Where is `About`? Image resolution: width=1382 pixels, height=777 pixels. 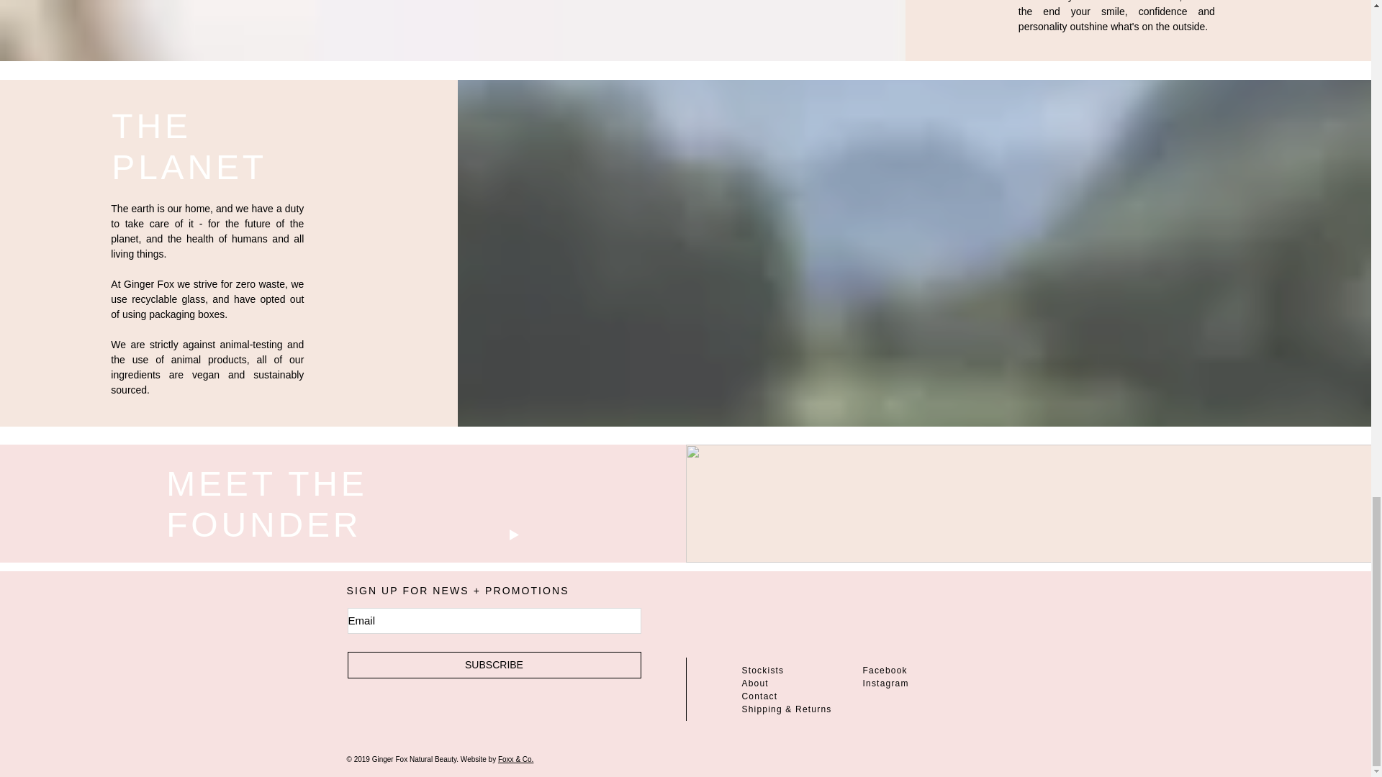
About is located at coordinates (754, 683).